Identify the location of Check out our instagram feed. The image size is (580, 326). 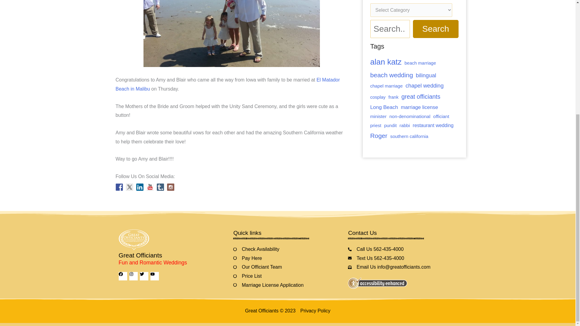
(170, 187).